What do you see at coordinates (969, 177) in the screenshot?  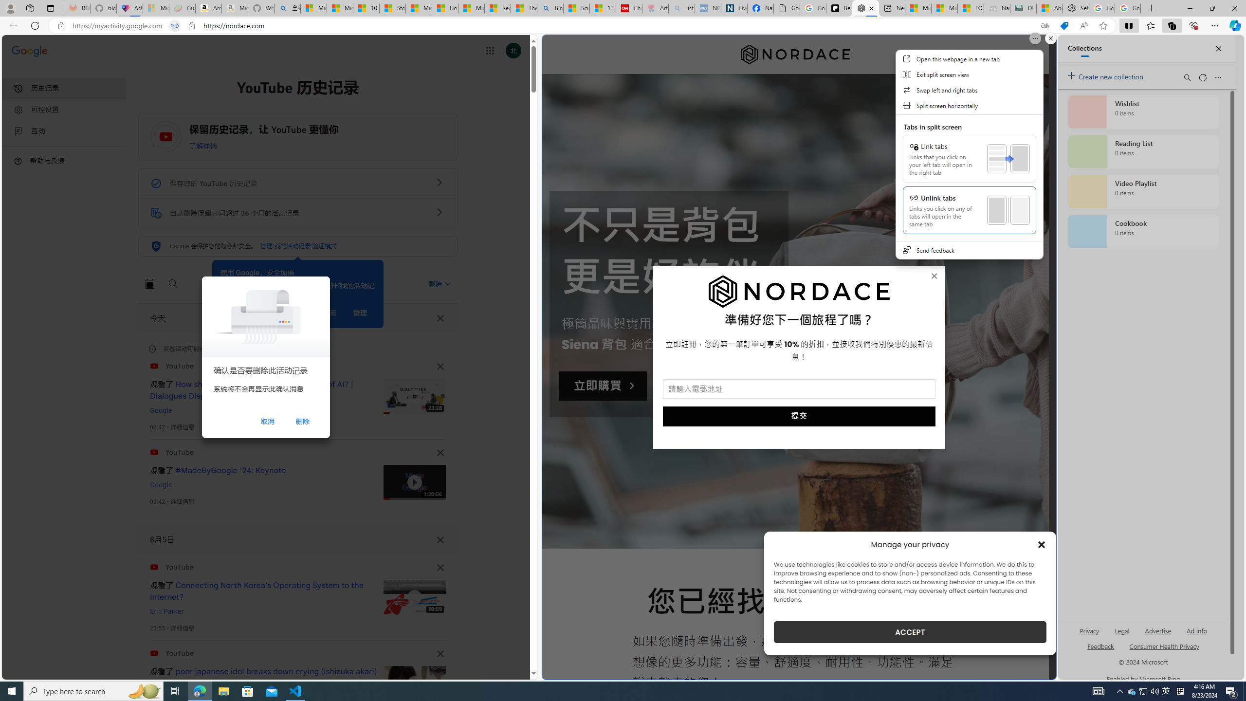 I see `Tabs in split screen` at bounding box center [969, 177].